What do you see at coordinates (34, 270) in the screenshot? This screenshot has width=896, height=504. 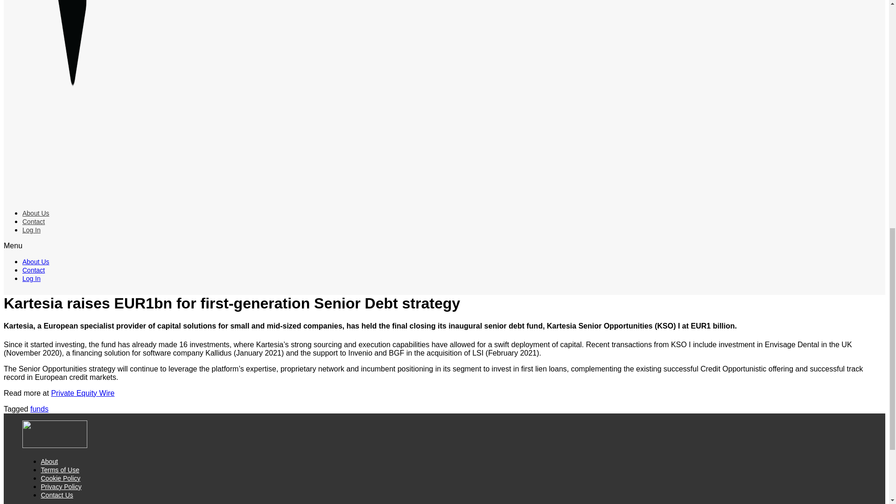 I see `Contact` at bounding box center [34, 270].